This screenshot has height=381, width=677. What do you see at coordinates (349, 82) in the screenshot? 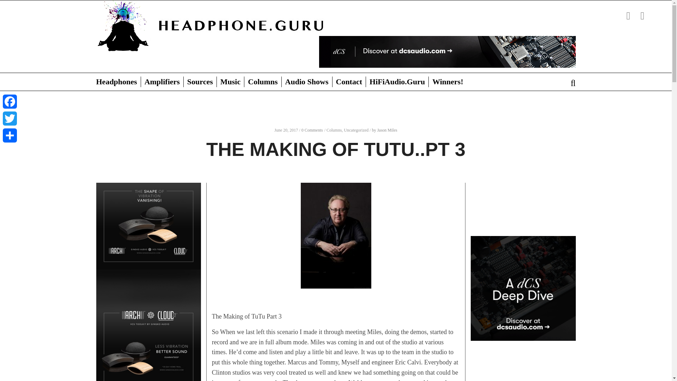
I see `Contact` at bounding box center [349, 82].